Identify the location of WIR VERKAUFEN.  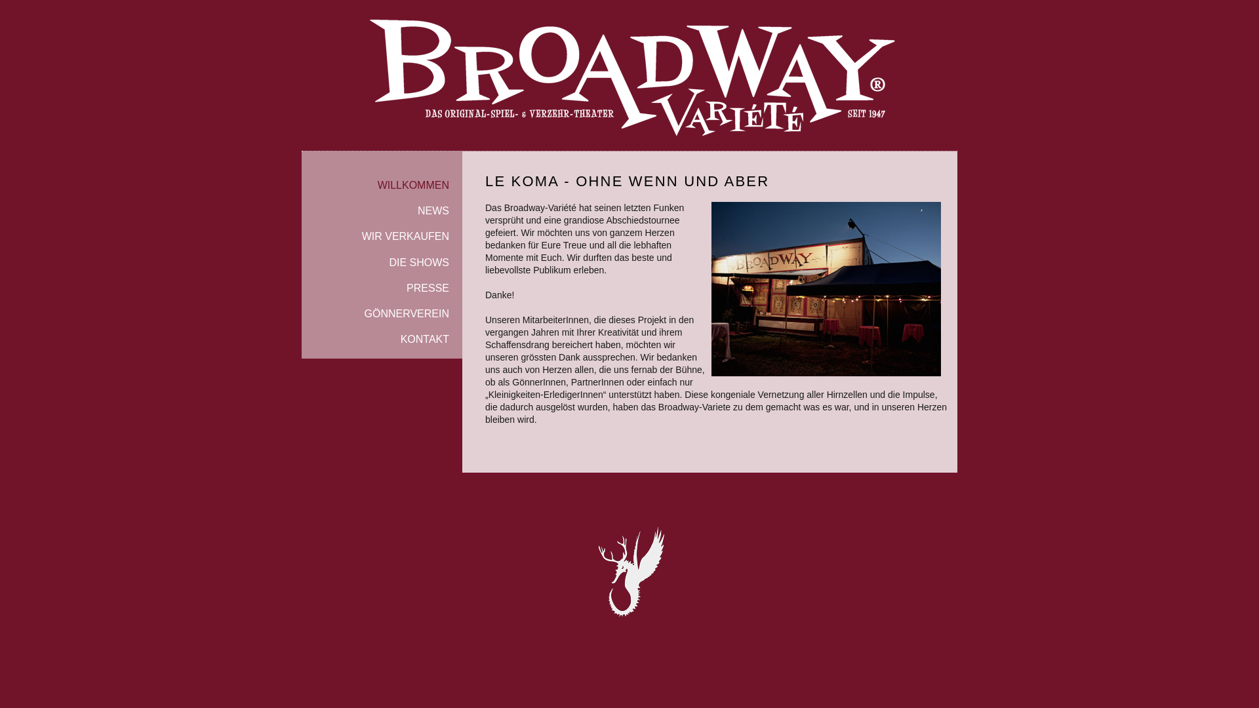
(375, 232).